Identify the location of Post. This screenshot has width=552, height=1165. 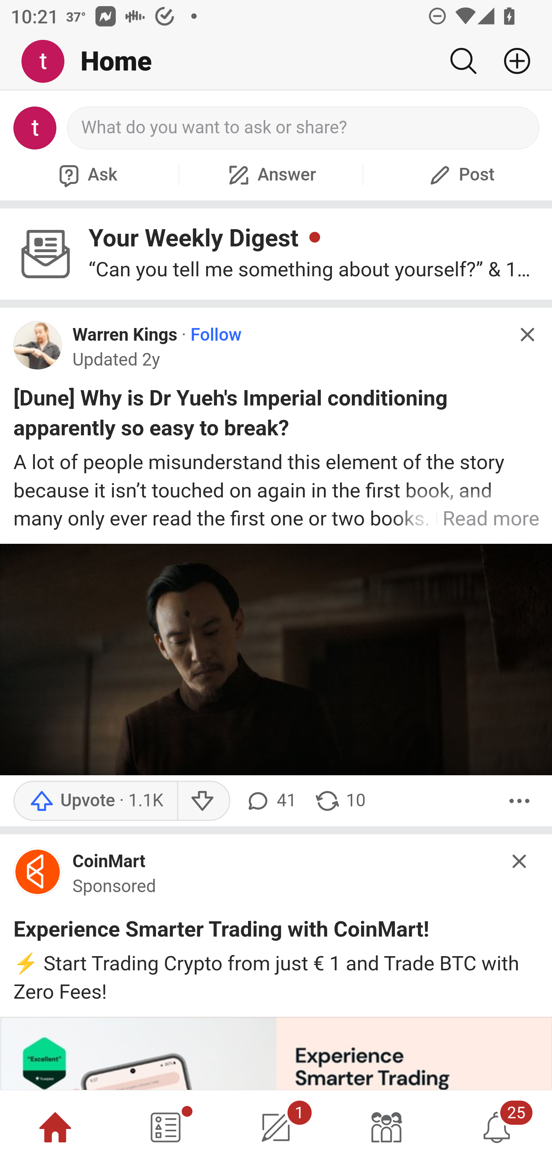
(460, 175).